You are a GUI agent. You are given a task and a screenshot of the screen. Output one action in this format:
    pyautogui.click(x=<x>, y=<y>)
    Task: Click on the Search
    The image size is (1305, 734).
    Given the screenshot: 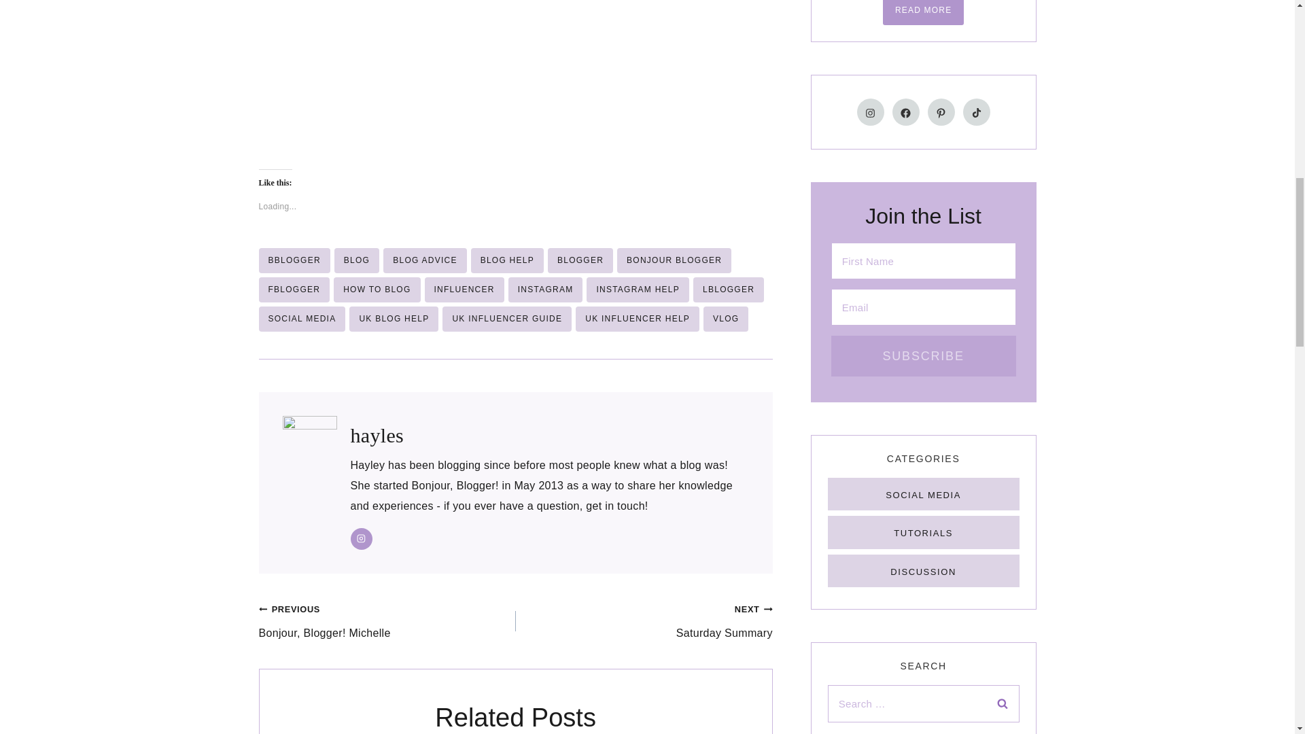 What is the action you would take?
    pyautogui.click(x=1002, y=703)
    